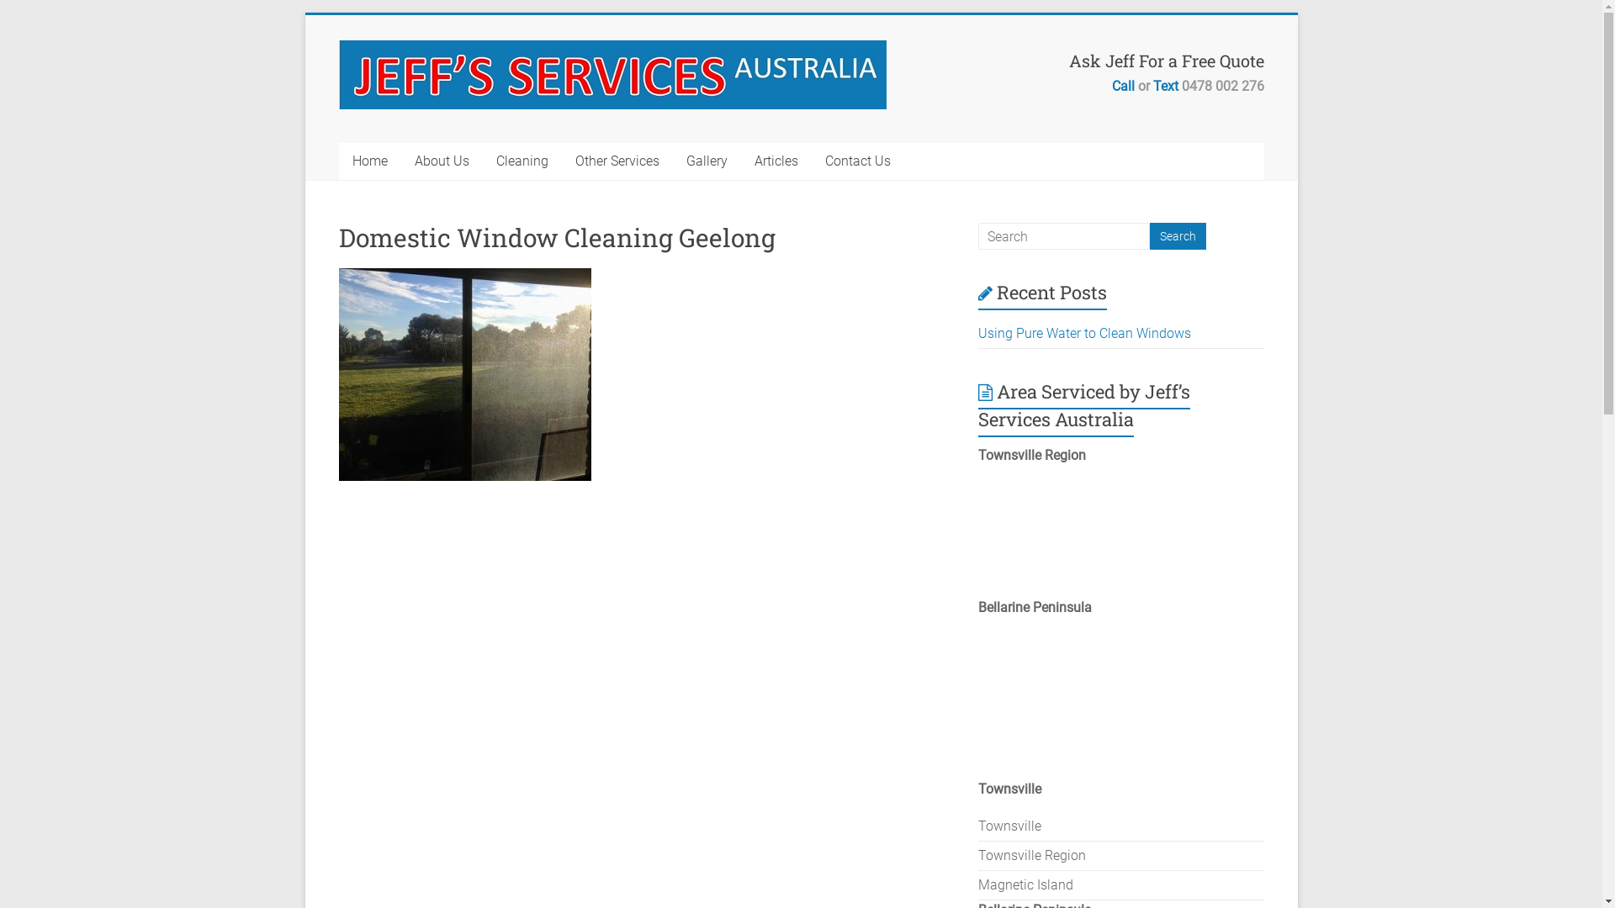 The width and height of the screenshot is (1615, 908). I want to click on Gallery, so click(707, 161).